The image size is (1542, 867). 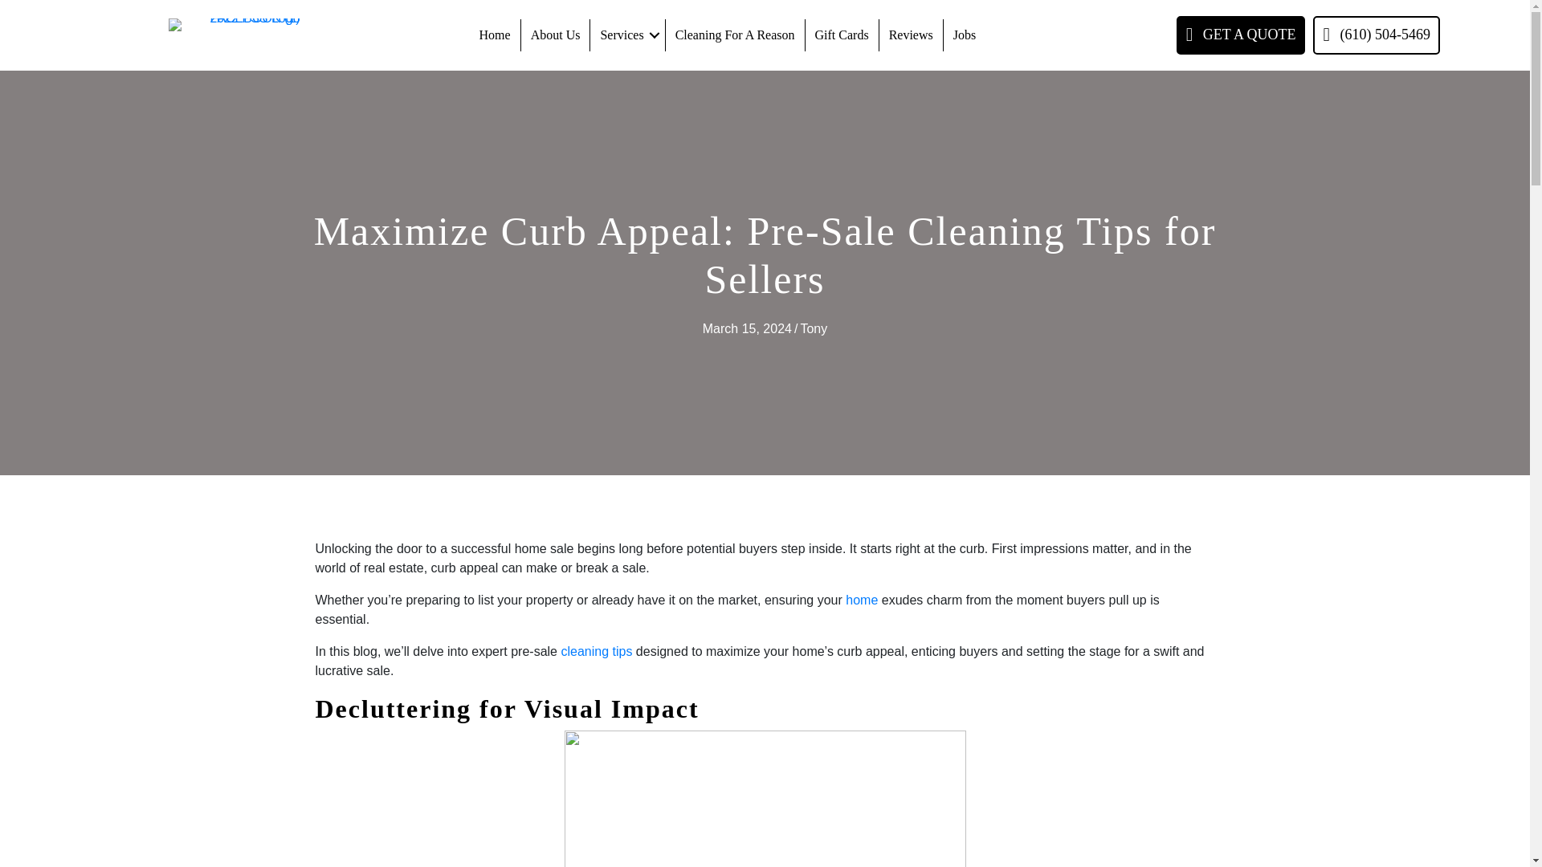 I want to click on Gift Cards, so click(x=842, y=35).